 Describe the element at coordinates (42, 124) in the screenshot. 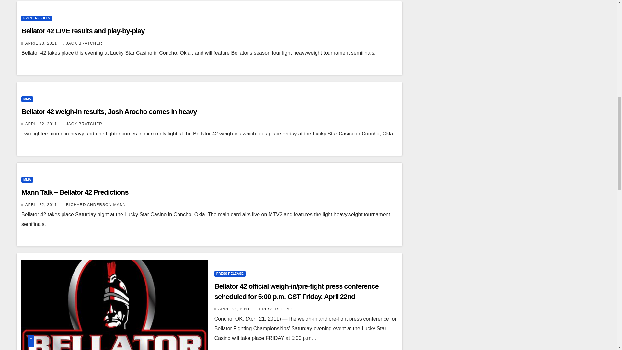

I see `APRIL 22, 2011` at that location.